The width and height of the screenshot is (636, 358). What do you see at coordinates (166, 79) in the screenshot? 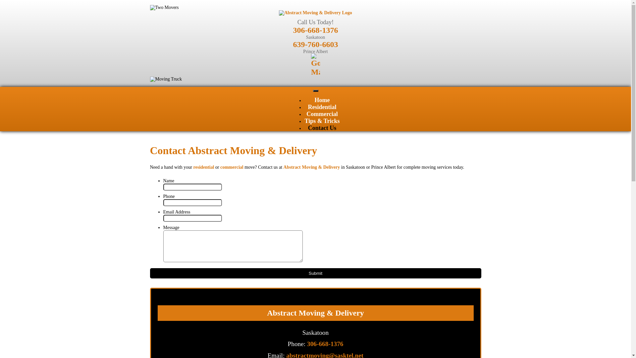
I see `Moving Truck` at bounding box center [166, 79].